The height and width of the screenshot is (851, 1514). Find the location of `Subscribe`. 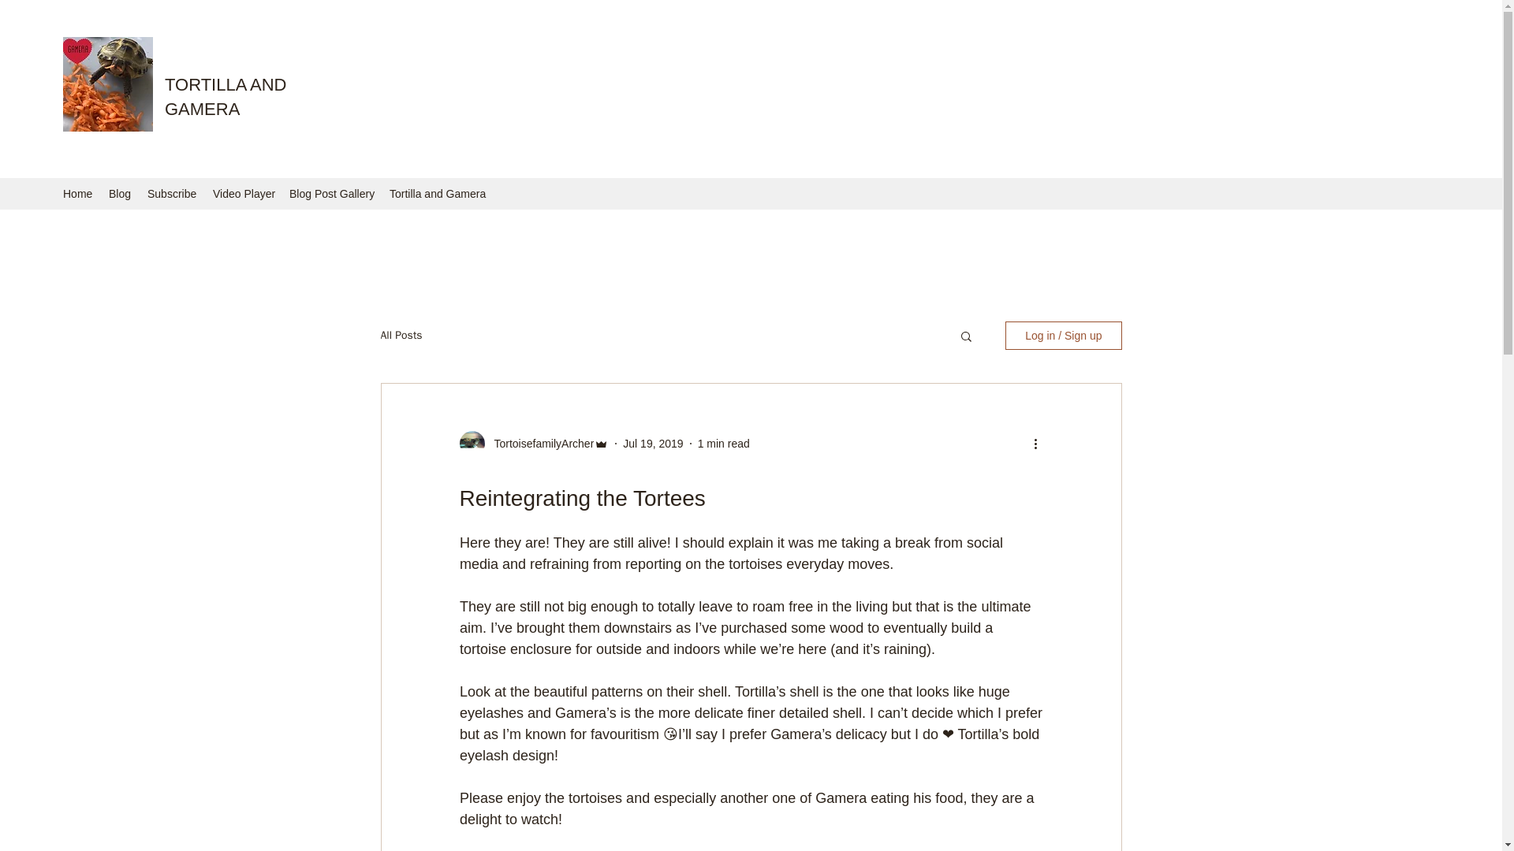

Subscribe is located at coordinates (172, 194).